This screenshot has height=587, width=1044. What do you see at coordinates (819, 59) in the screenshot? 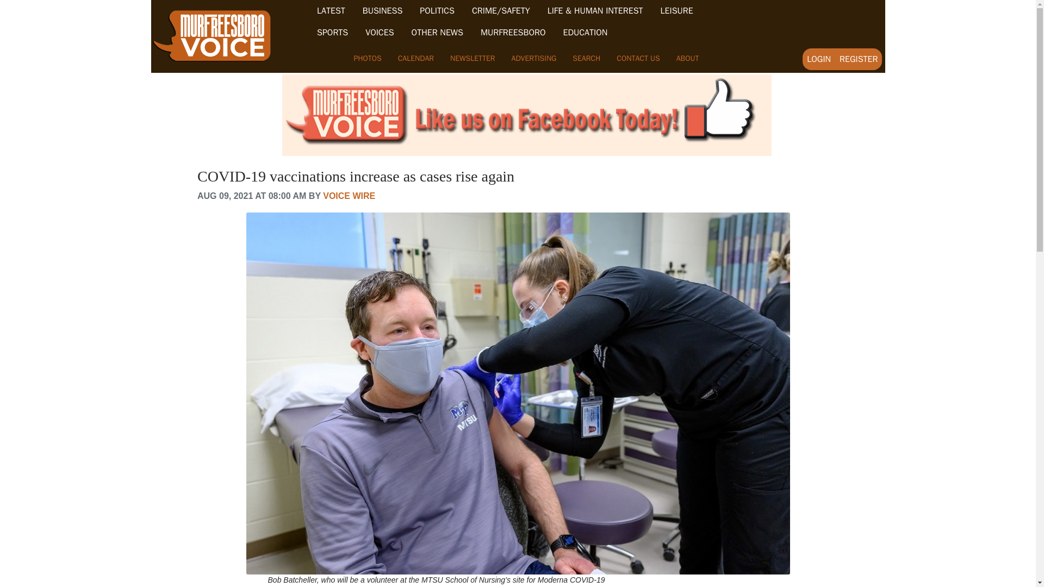
I see `LOGIN` at bounding box center [819, 59].